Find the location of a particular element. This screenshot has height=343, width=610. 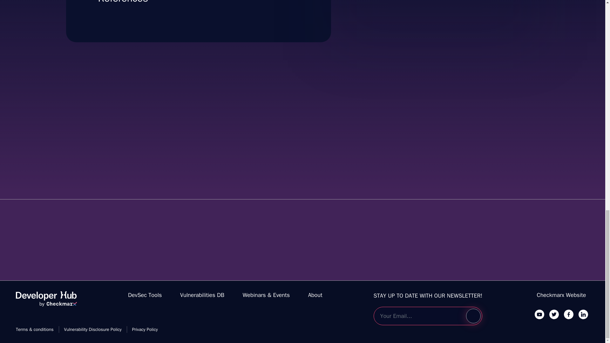

Submit form is located at coordinates (473, 316).